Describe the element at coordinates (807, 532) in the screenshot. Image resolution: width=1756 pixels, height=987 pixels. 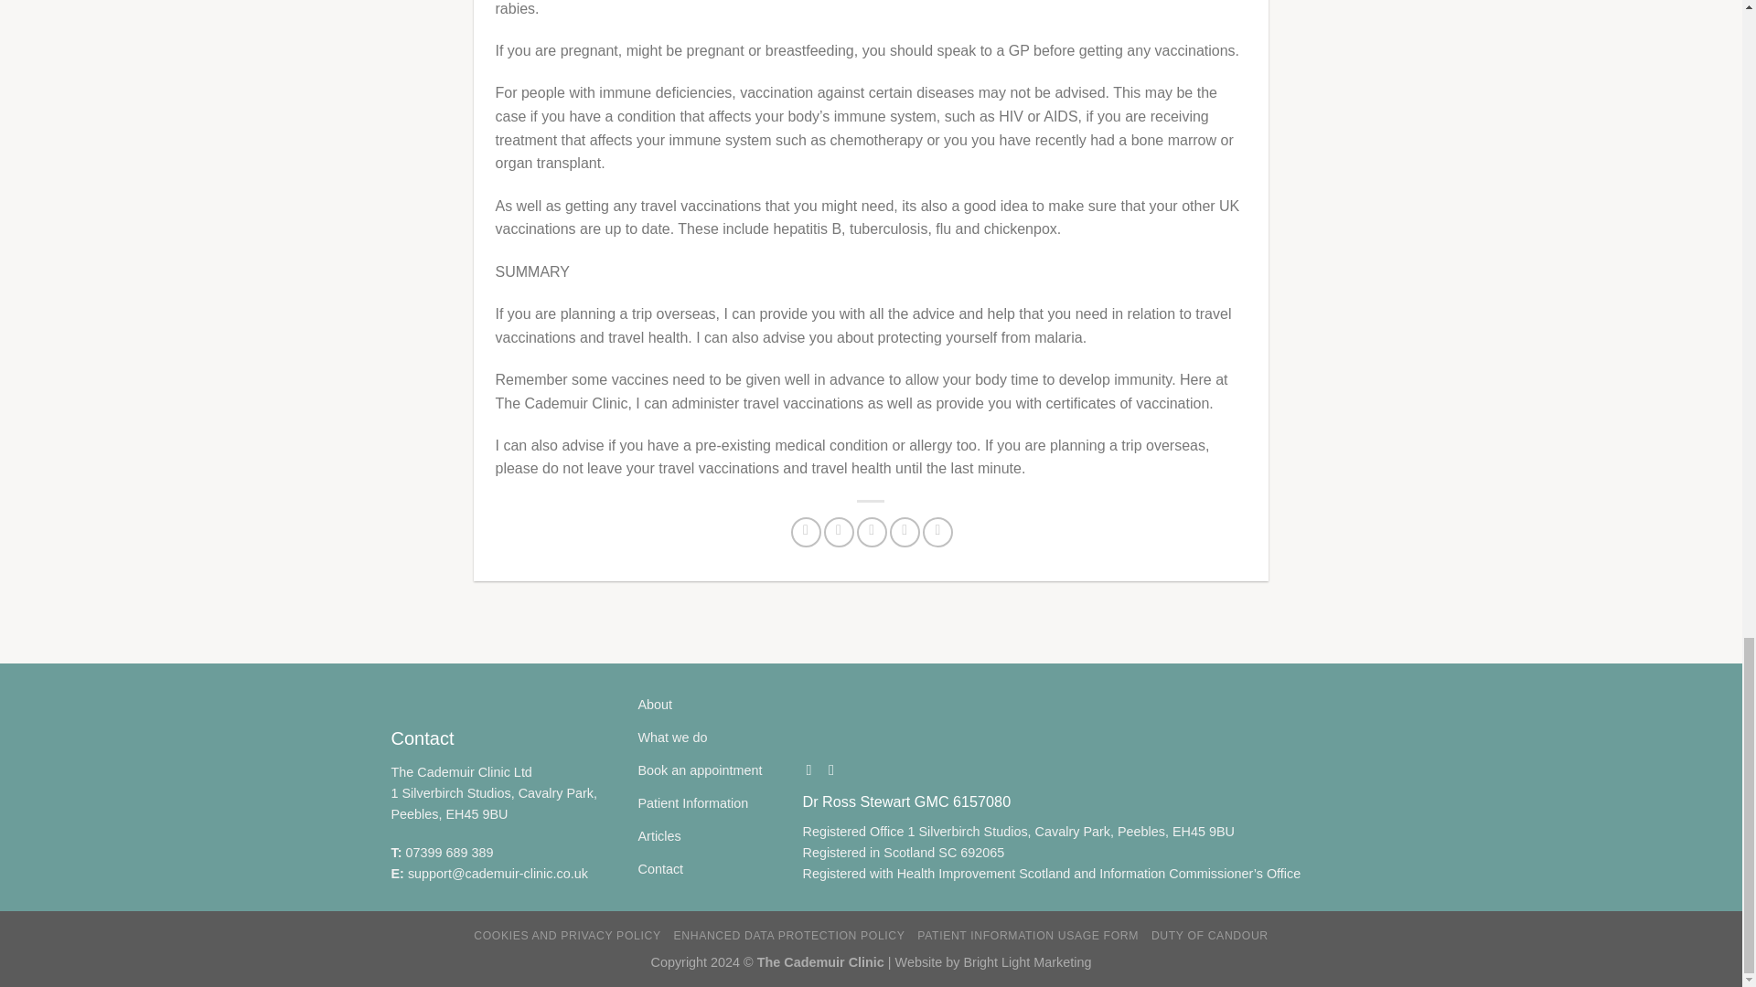
I see `Share on Facebook` at that location.